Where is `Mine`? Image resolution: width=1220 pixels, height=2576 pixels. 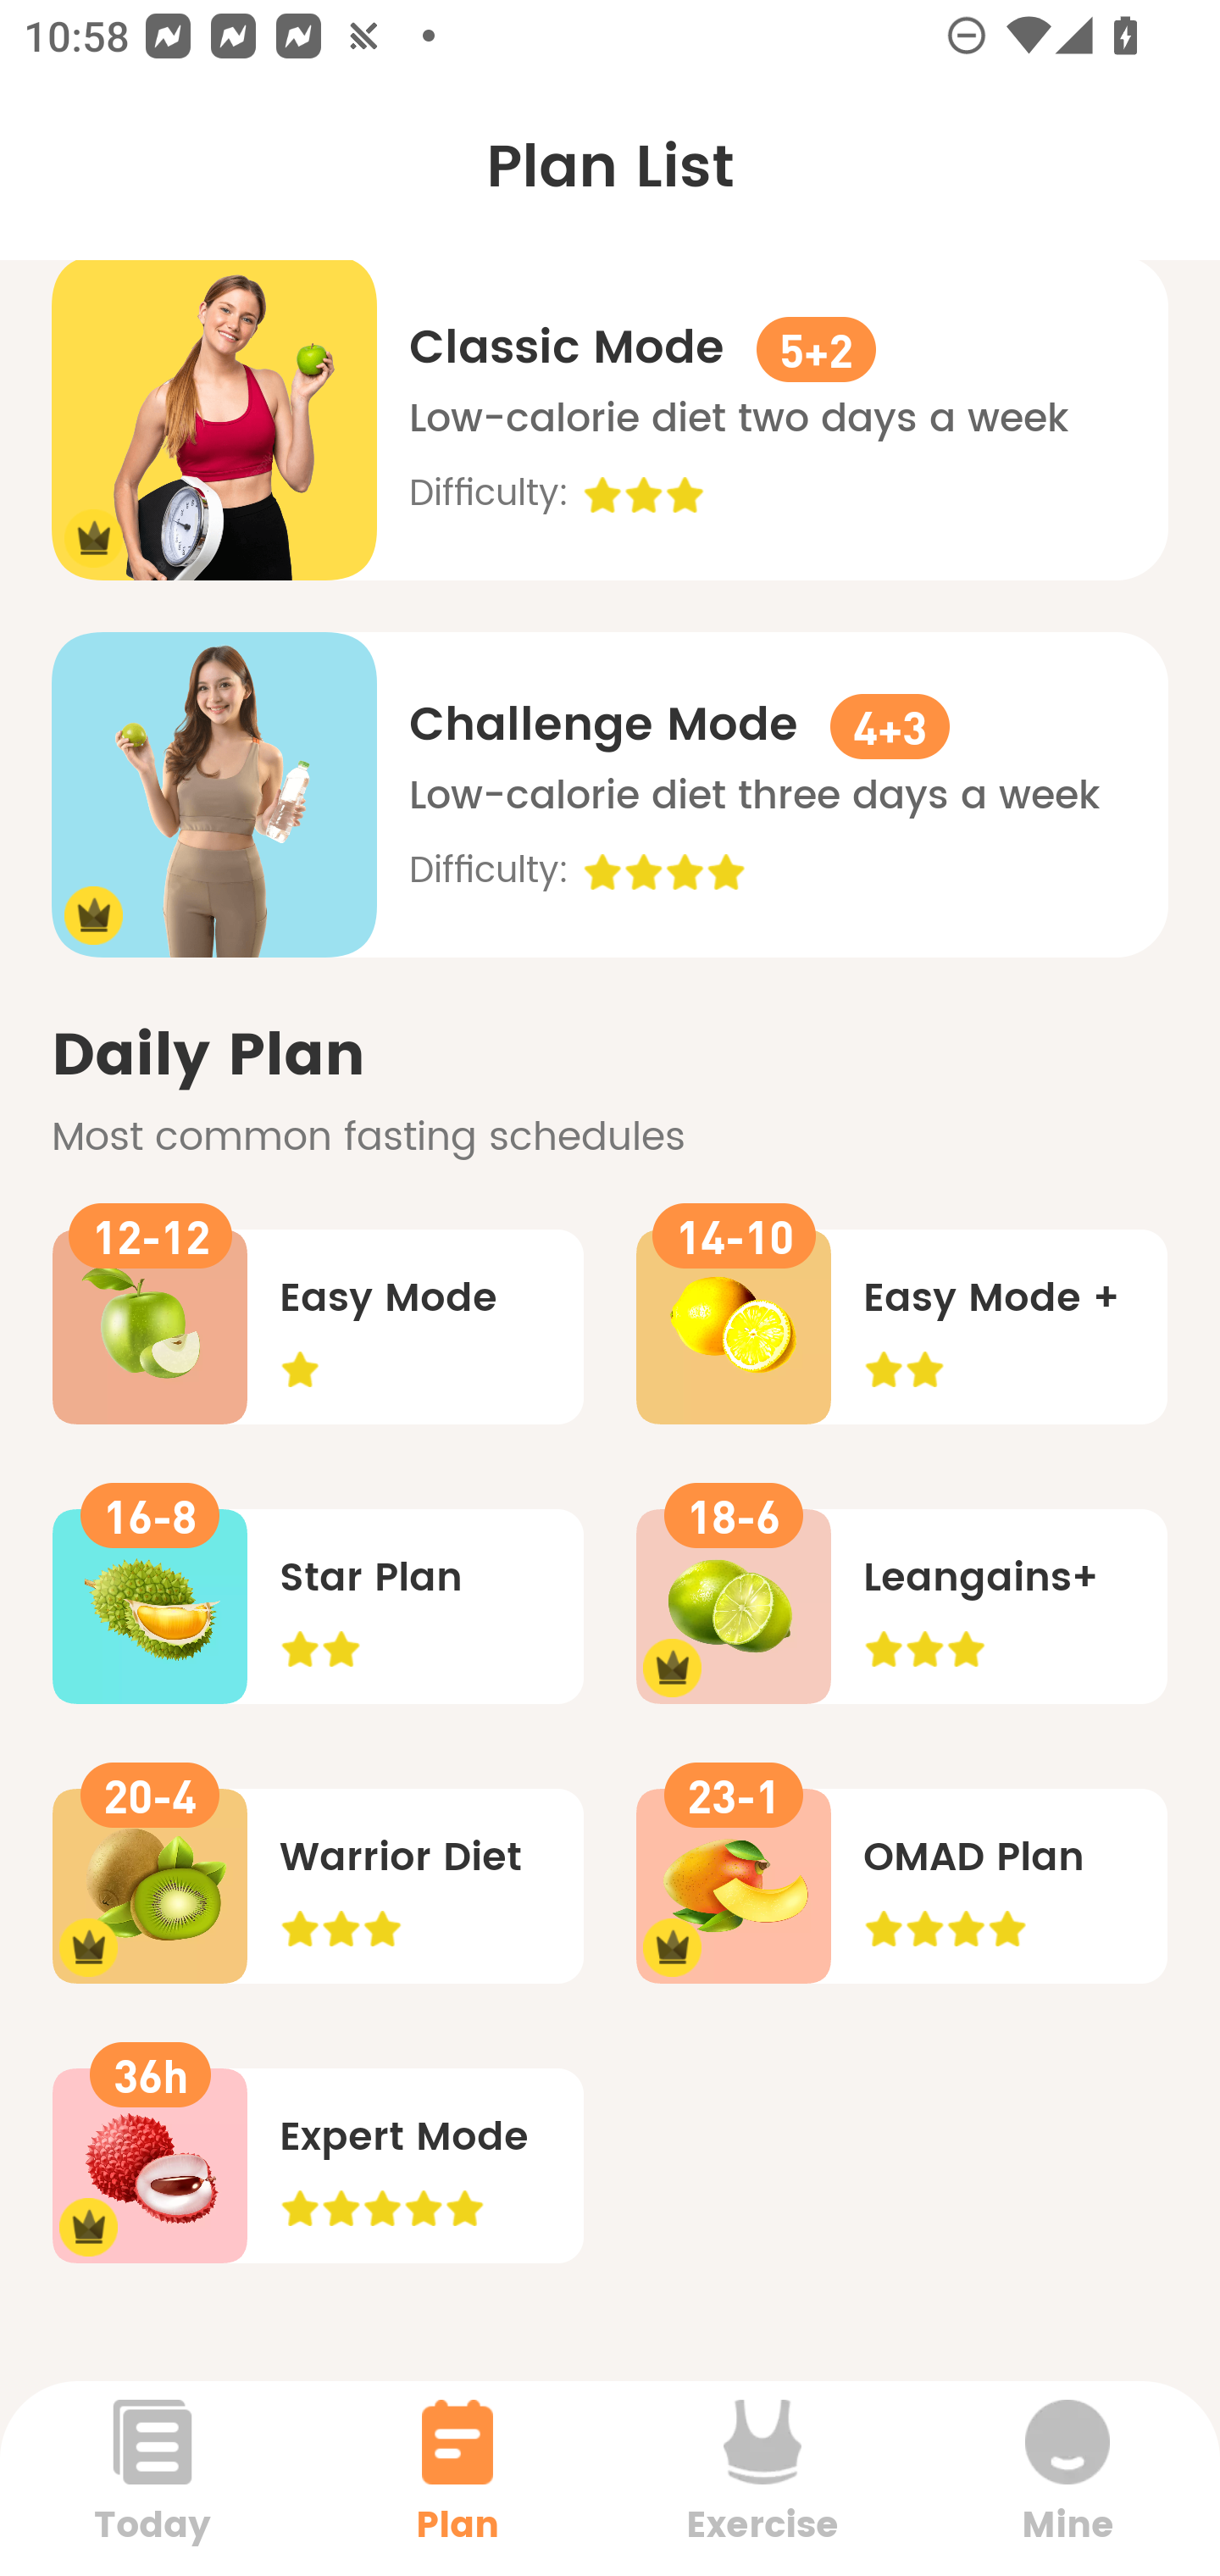
Mine is located at coordinates (1067, 2478).